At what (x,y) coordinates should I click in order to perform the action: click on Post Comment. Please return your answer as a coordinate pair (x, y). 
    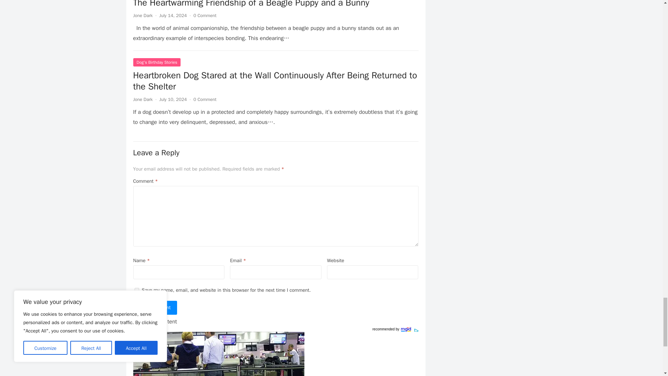
    Looking at the image, I should click on (155, 308).